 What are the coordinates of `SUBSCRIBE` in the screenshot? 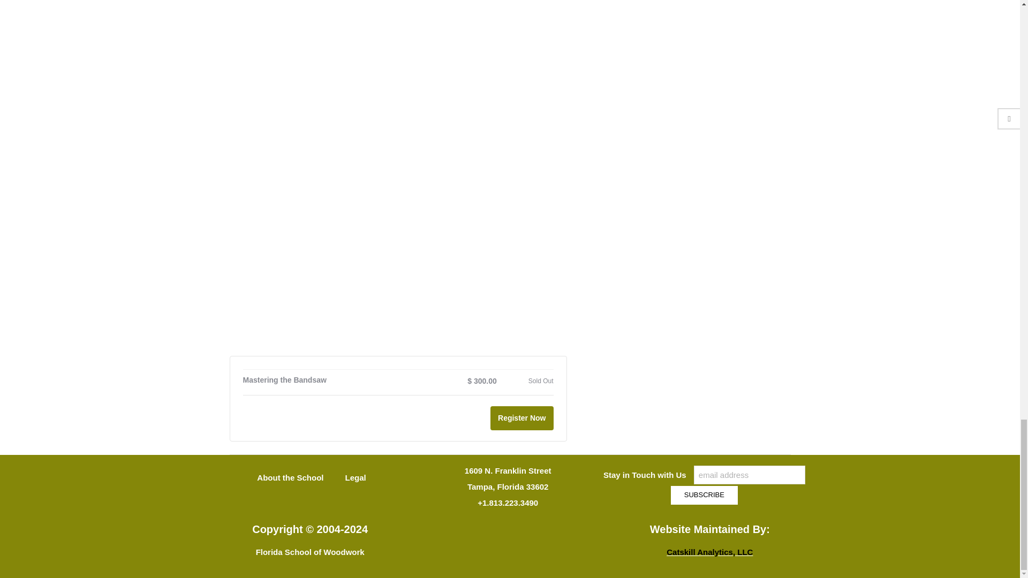 It's located at (704, 495).